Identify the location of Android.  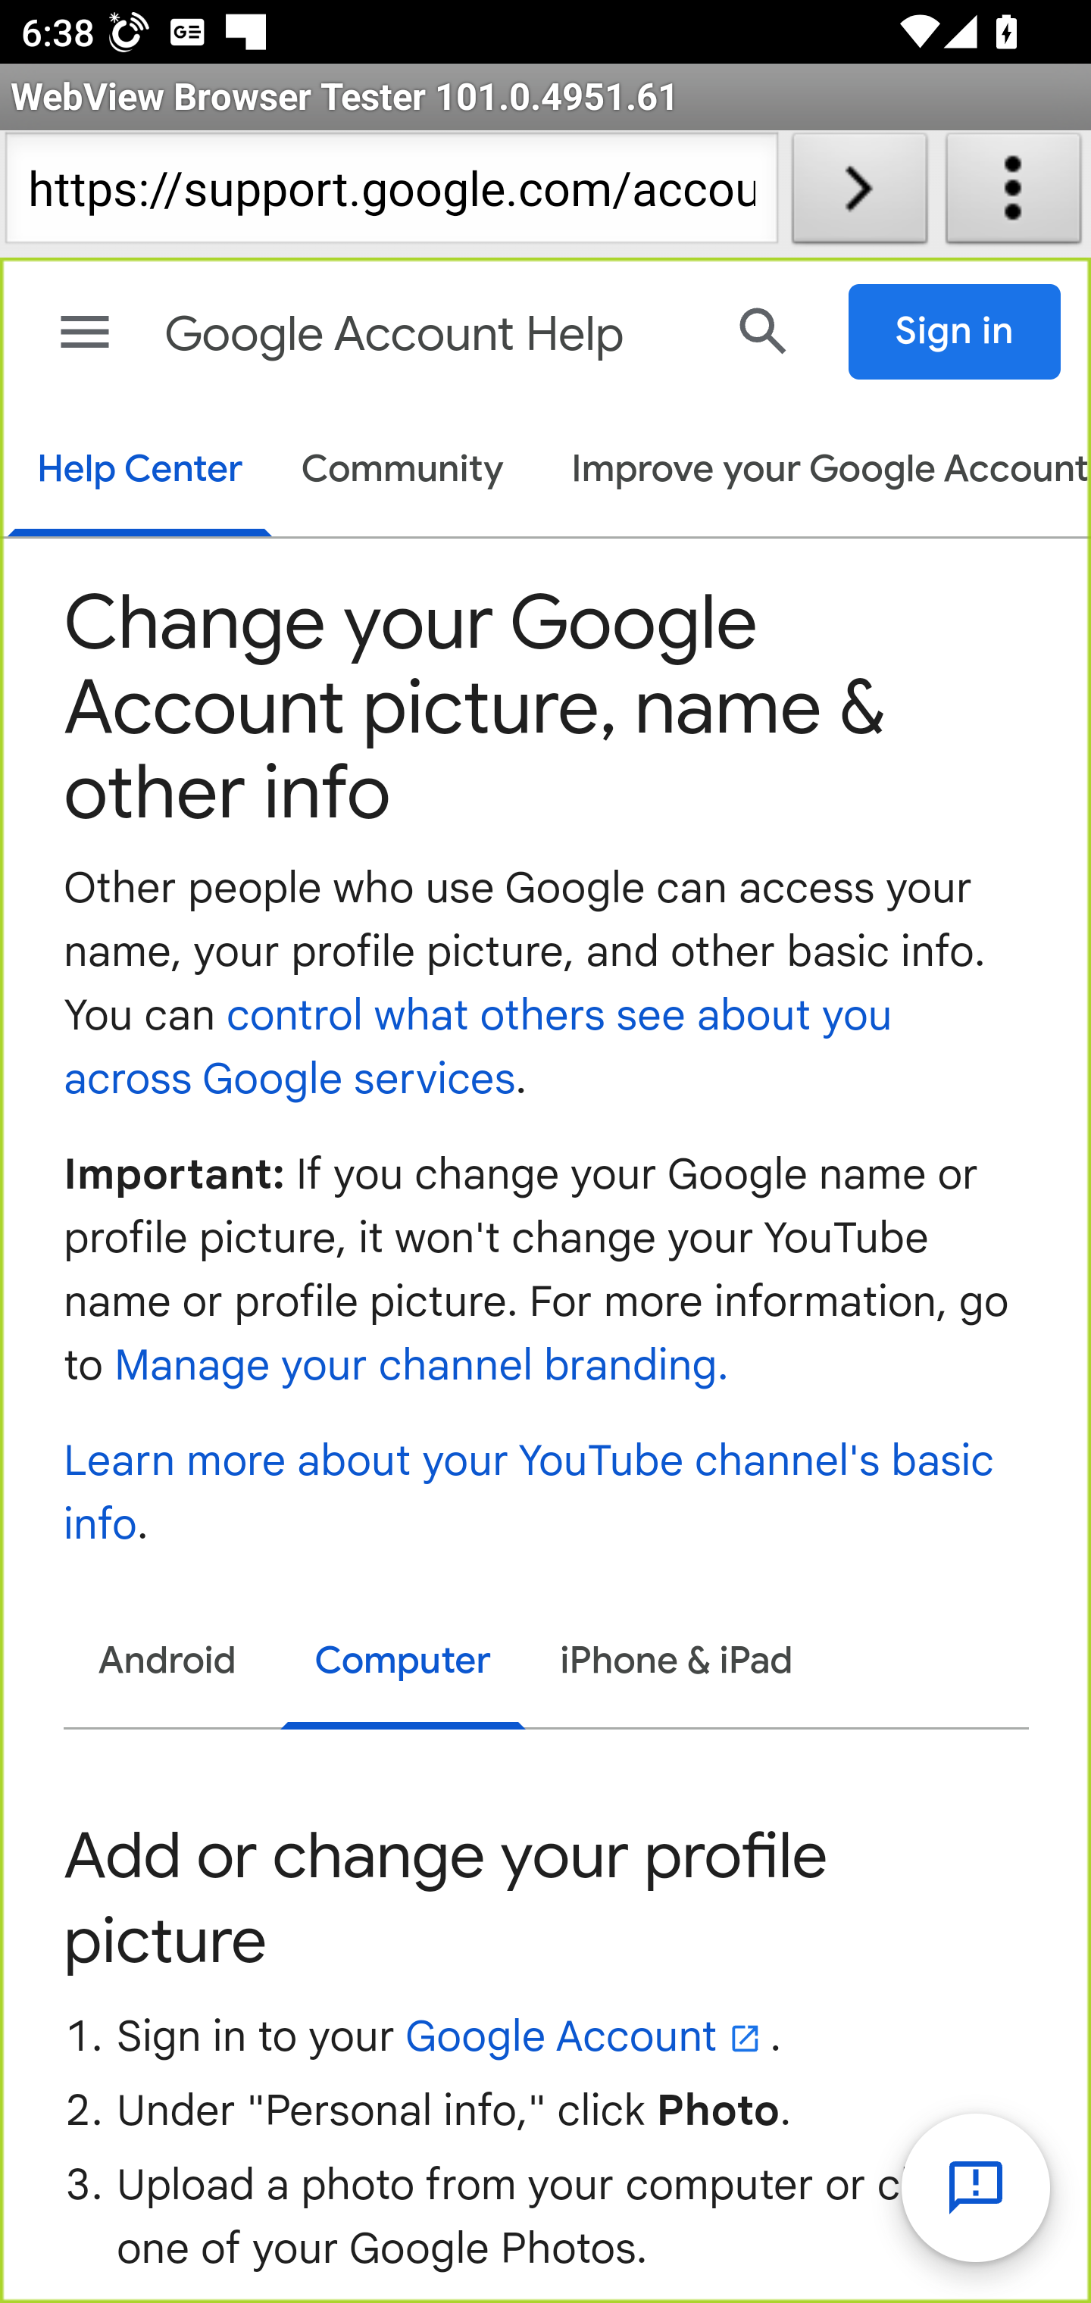
(168, 1662).